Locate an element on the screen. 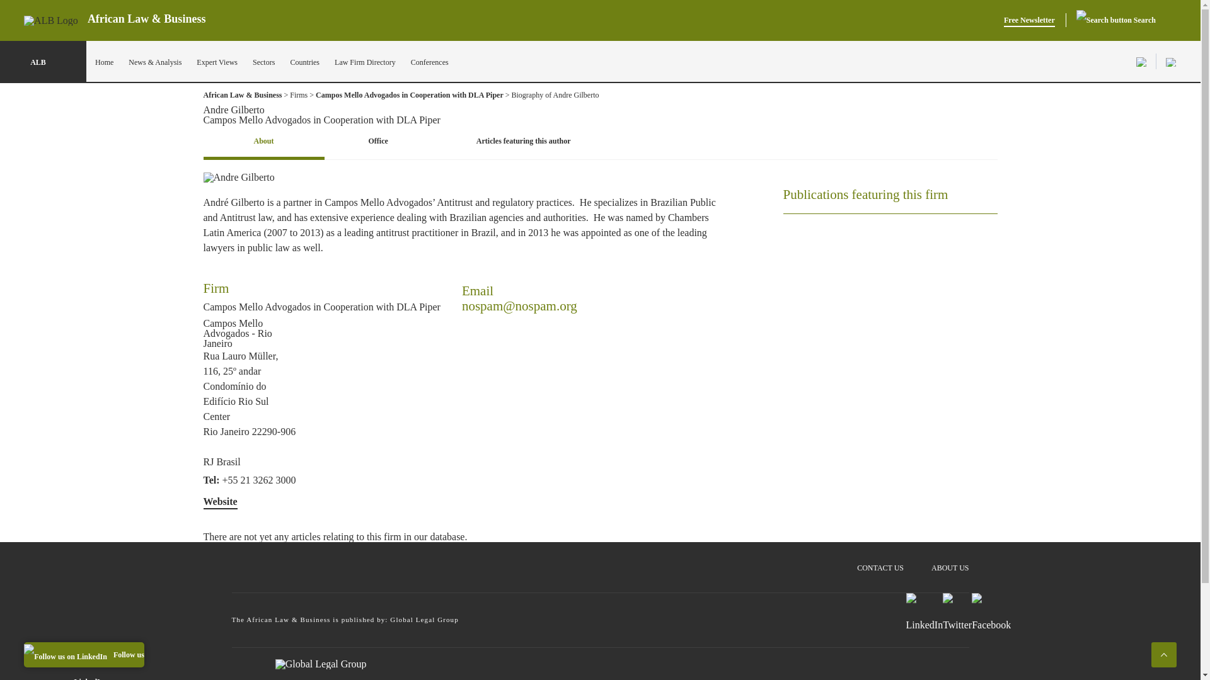 Image resolution: width=1210 pixels, height=680 pixels. Andre Gilberto is located at coordinates (238, 178).